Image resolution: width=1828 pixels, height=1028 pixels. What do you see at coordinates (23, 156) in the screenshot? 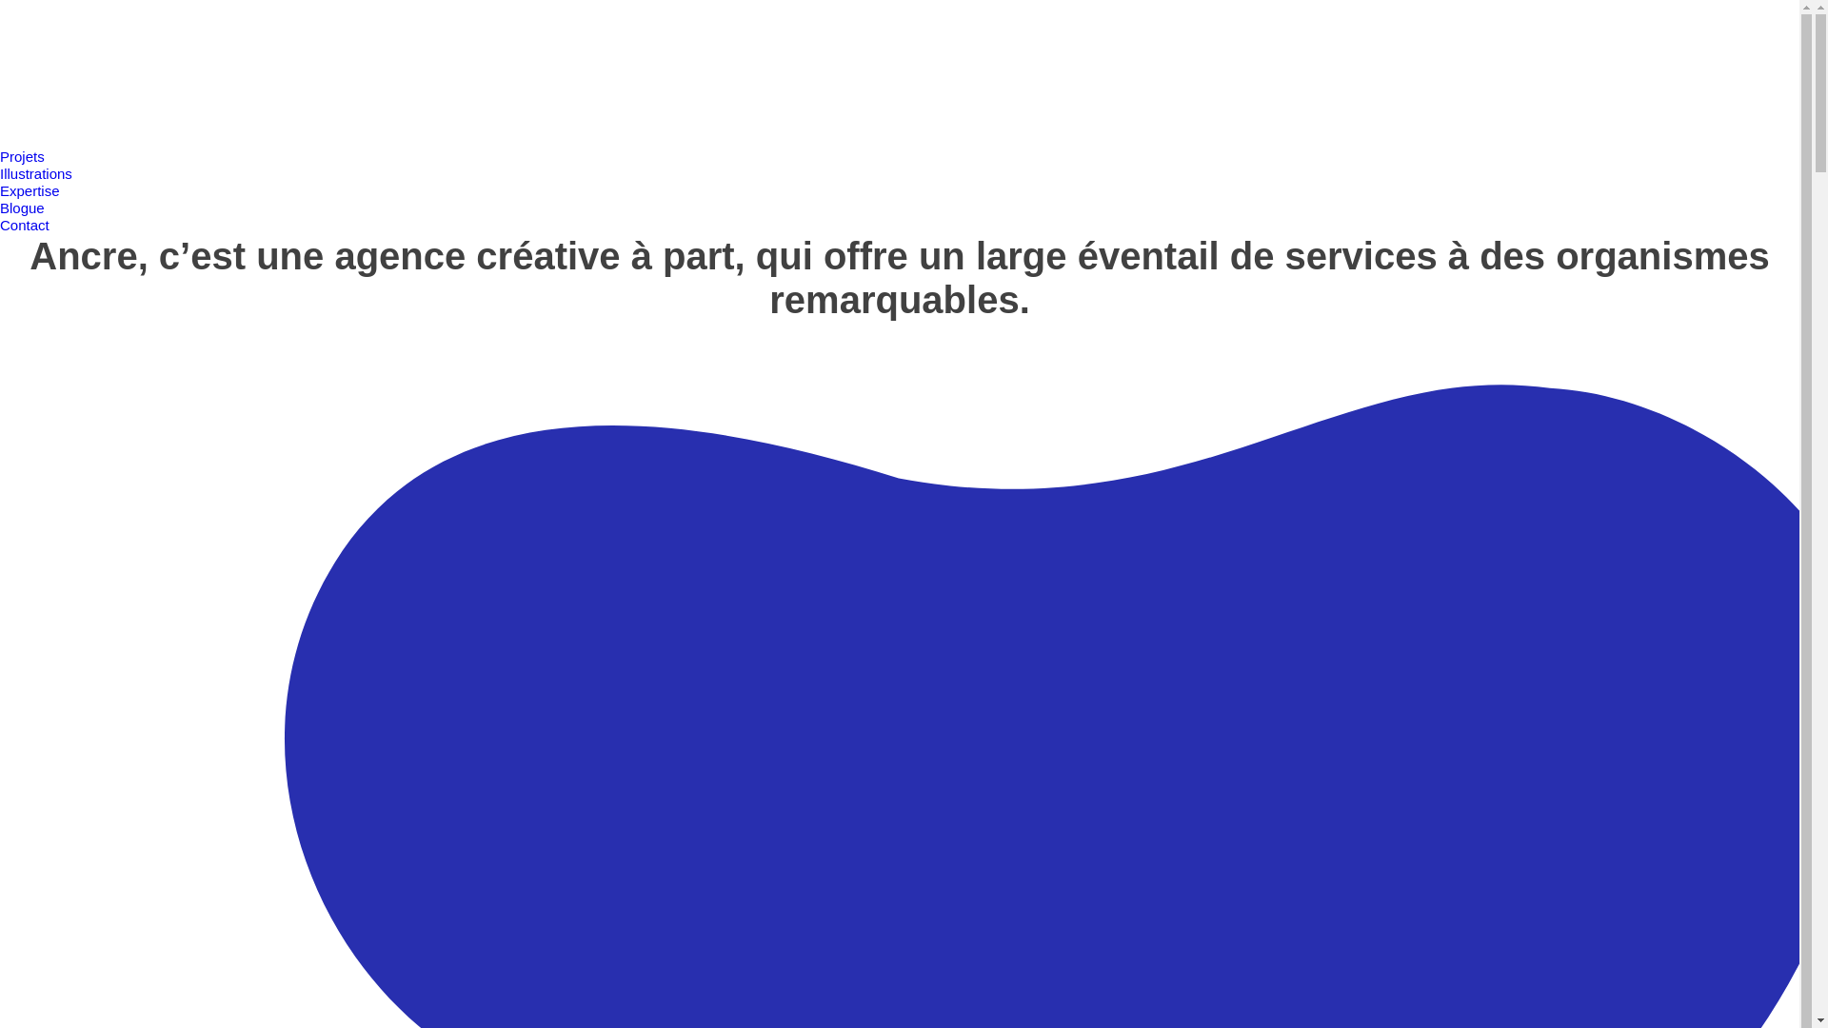
I see `Projets` at bounding box center [23, 156].